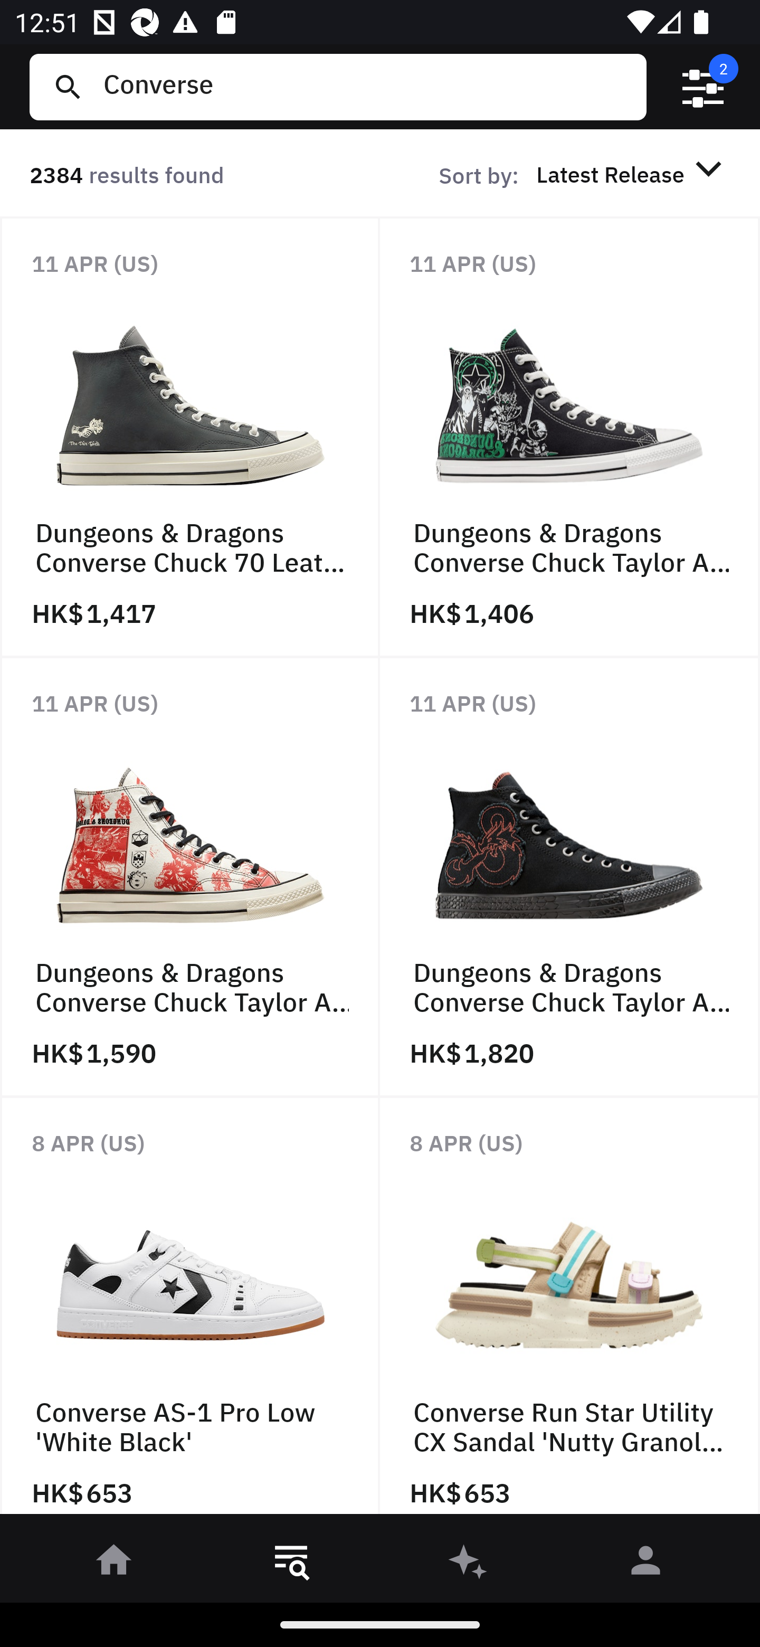 This screenshot has height=1647, width=760. What do you see at coordinates (291, 1564) in the screenshot?
I see `󱎸` at bounding box center [291, 1564].